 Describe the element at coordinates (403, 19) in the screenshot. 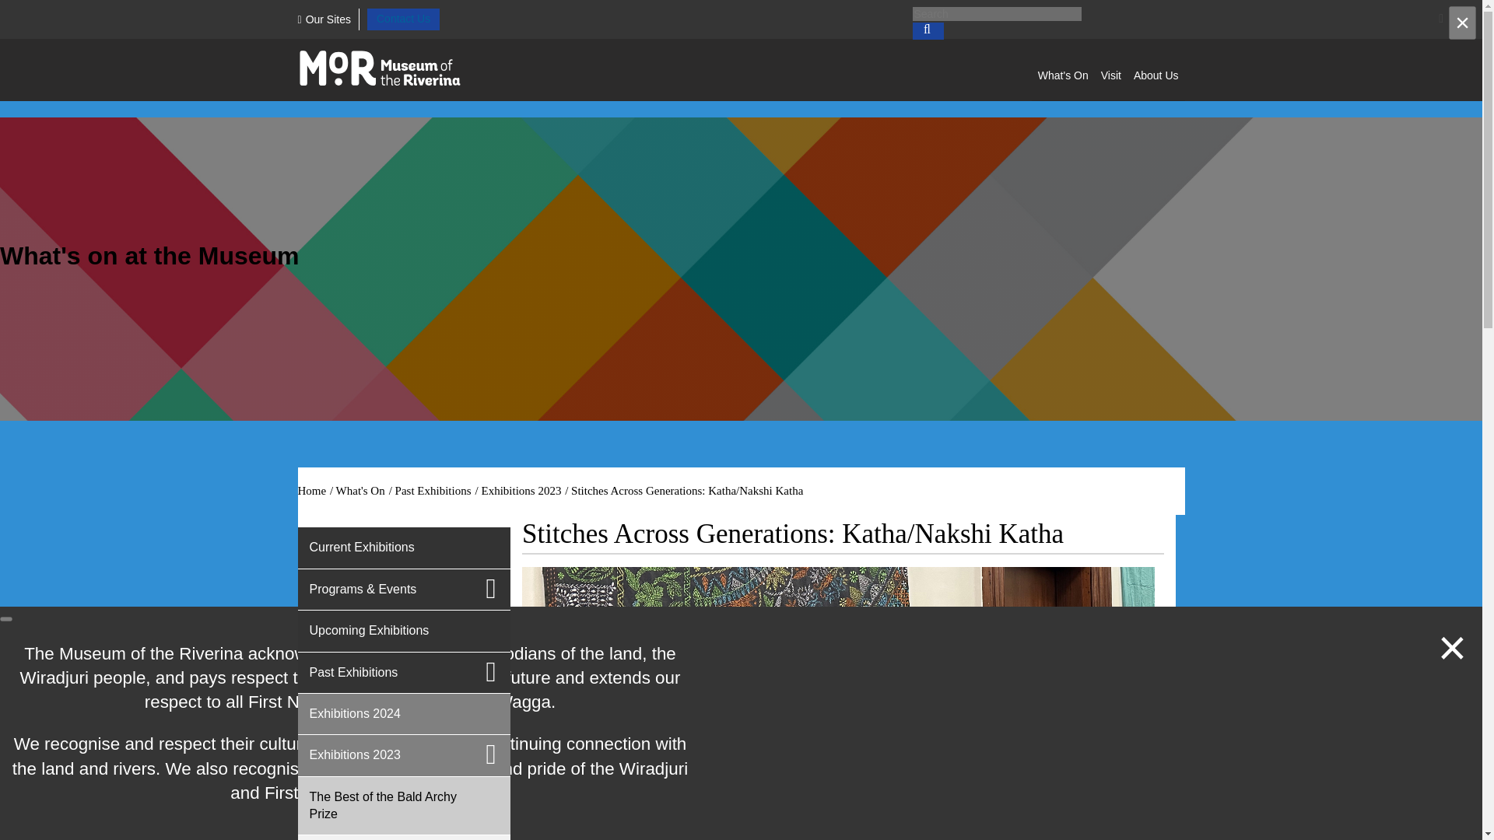

I see `Contact Us` at that location.